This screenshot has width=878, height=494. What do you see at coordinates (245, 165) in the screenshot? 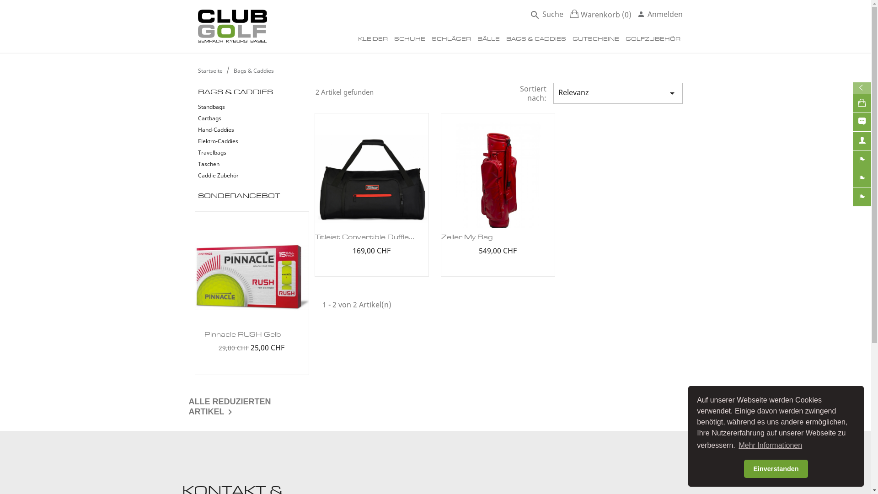
I see `Taschen` at bounding box center [245, 165].